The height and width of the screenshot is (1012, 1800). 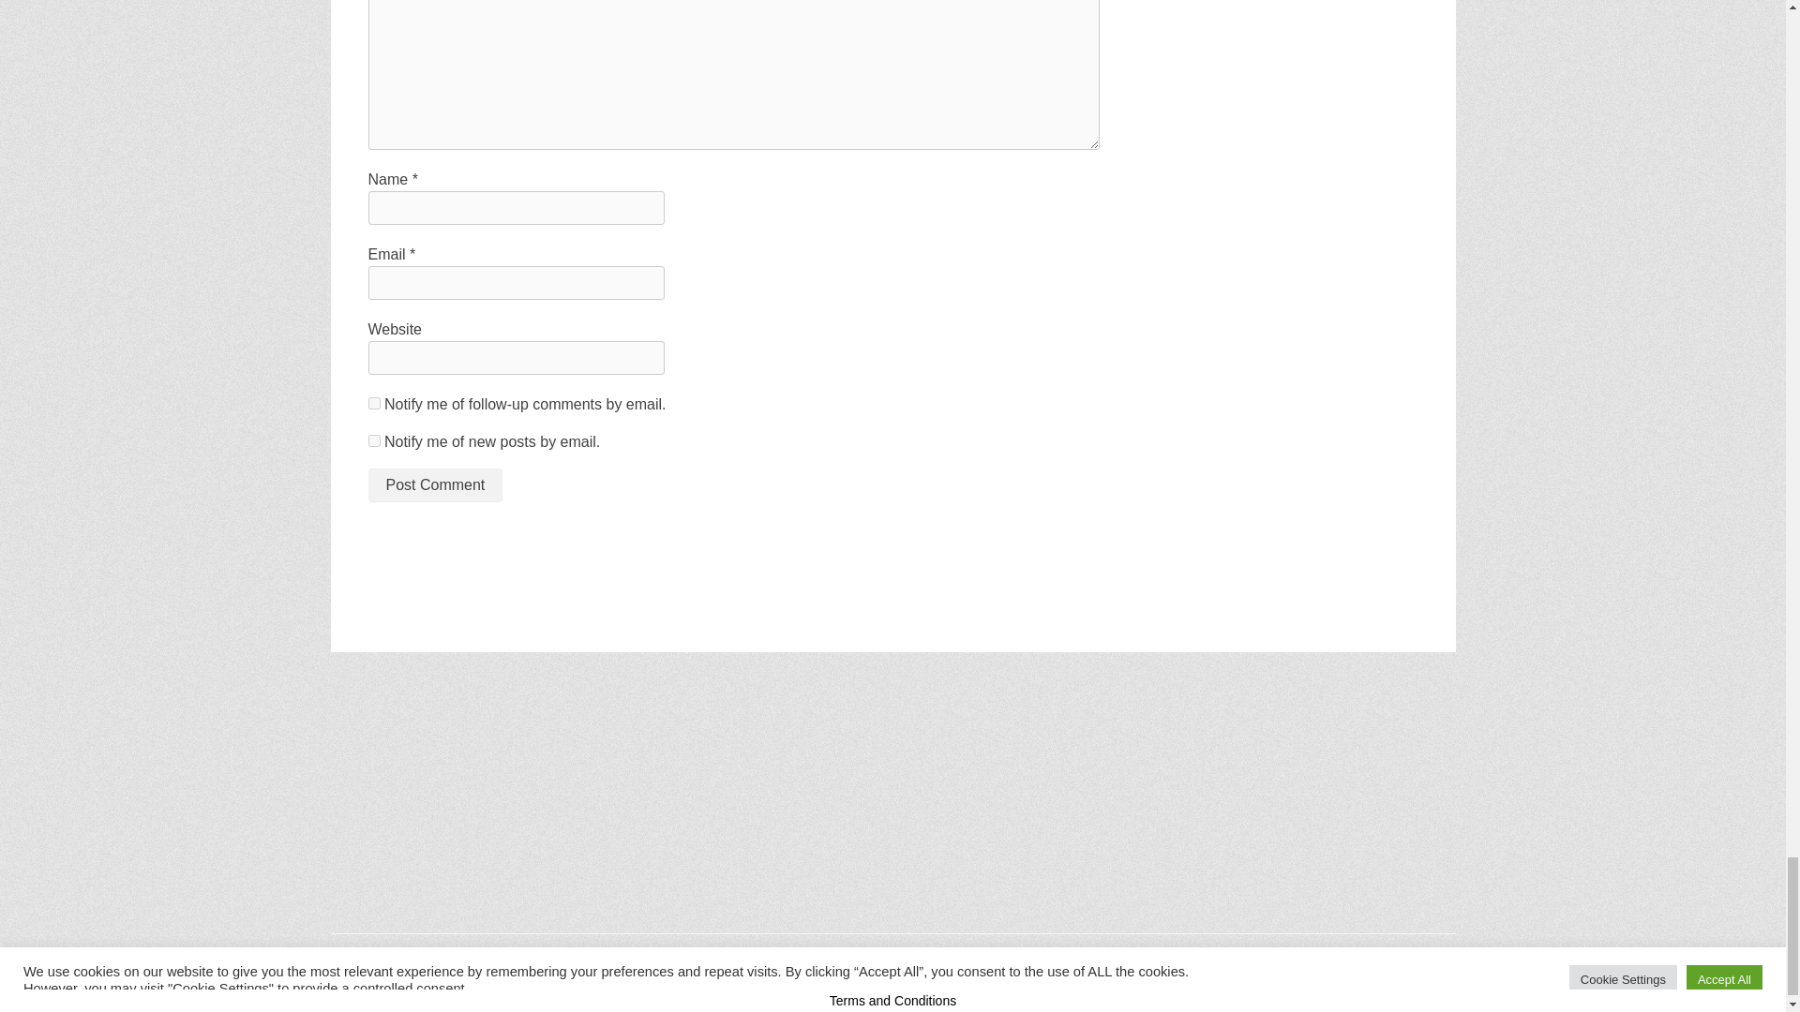 What do you see at coordinates (434, 485) in the screenshot?
I see `Post Comment` at bounding box center [434, 485].